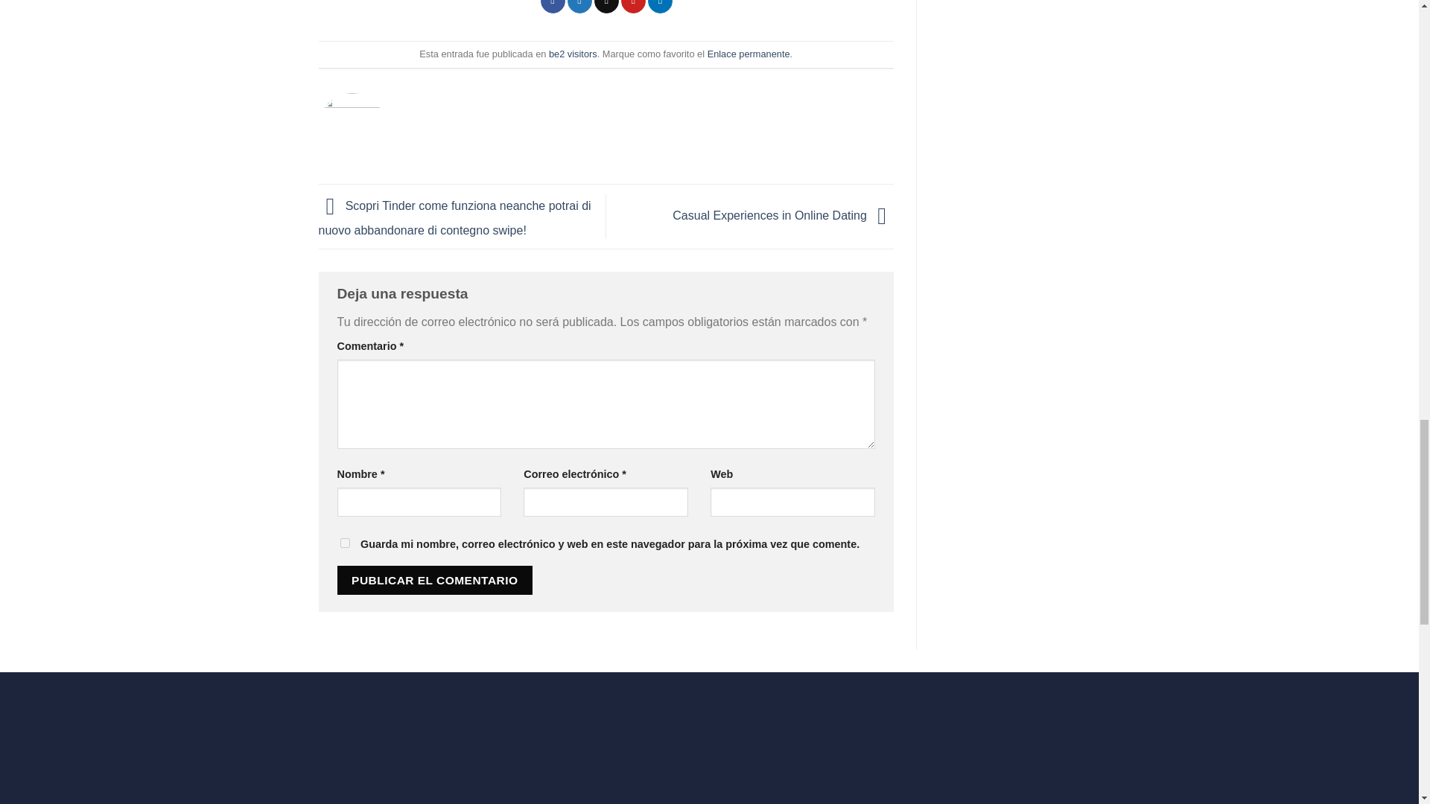 This screenshot has height=804, width=1430. Describe the element at coordinates (633, 7) in the screenshot. I see `Pinear en Pinterest` at that location.